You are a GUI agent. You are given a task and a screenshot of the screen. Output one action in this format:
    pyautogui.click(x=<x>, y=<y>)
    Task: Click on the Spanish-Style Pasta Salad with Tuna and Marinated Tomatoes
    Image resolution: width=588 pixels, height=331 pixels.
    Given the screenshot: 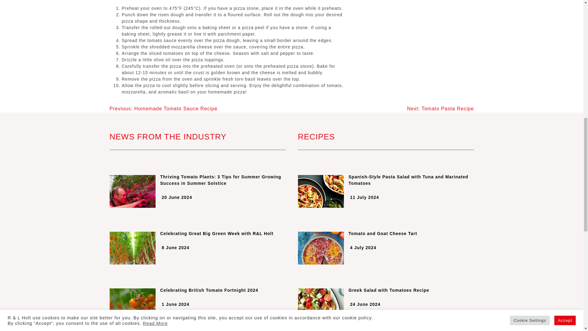 What is the action you would take?
    pyautogui.click(x=386, y=180)
    